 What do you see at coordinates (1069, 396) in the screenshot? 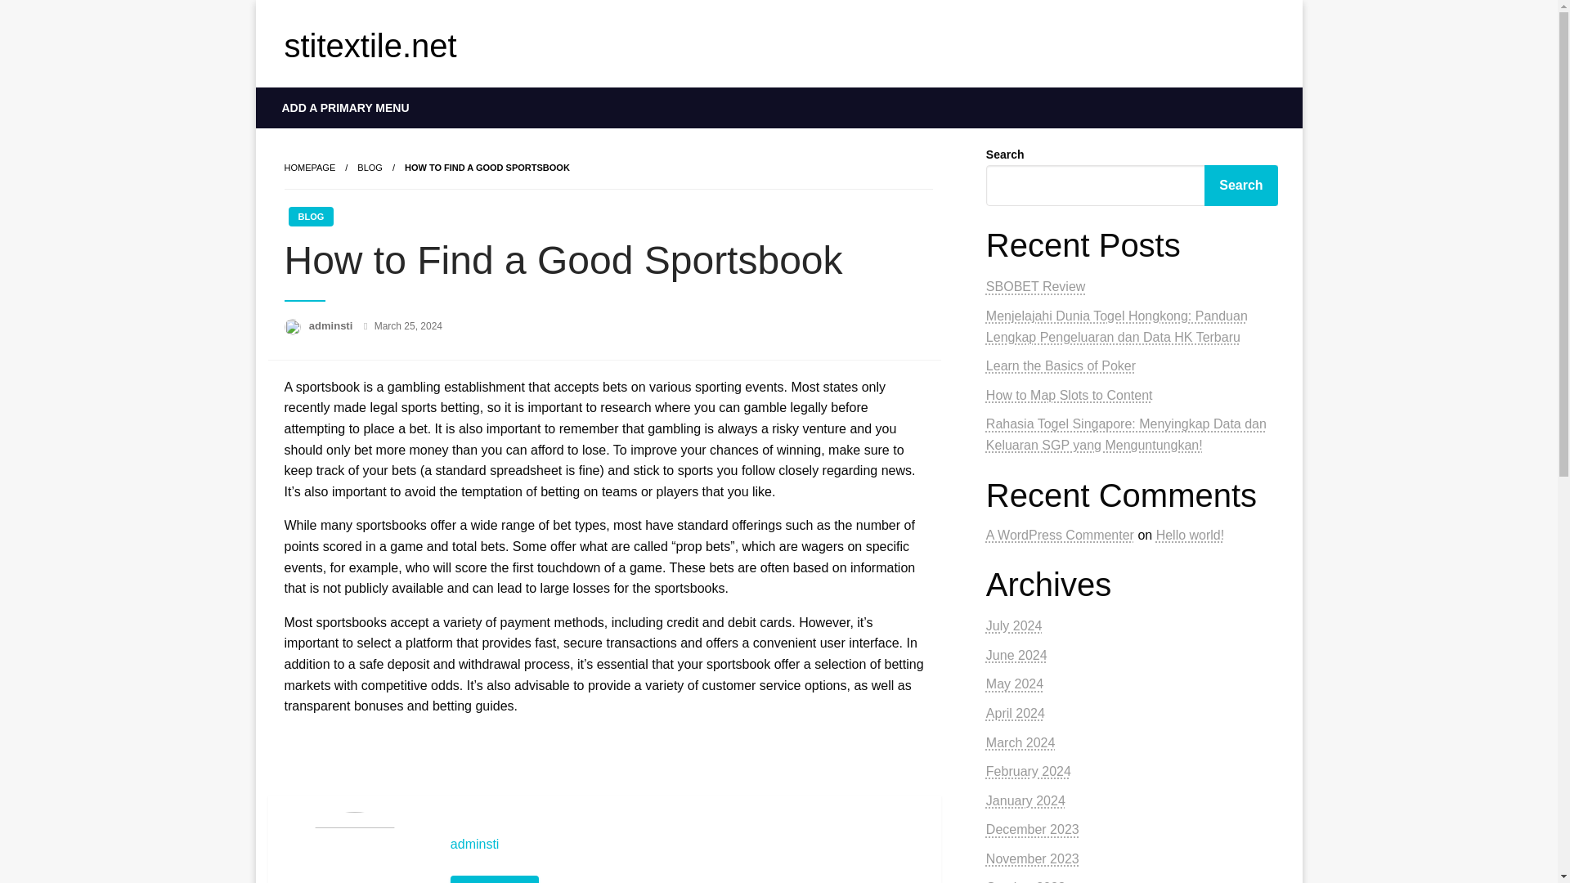
I see `How to Map Slots to Content` at bounding box center [1069, 396].